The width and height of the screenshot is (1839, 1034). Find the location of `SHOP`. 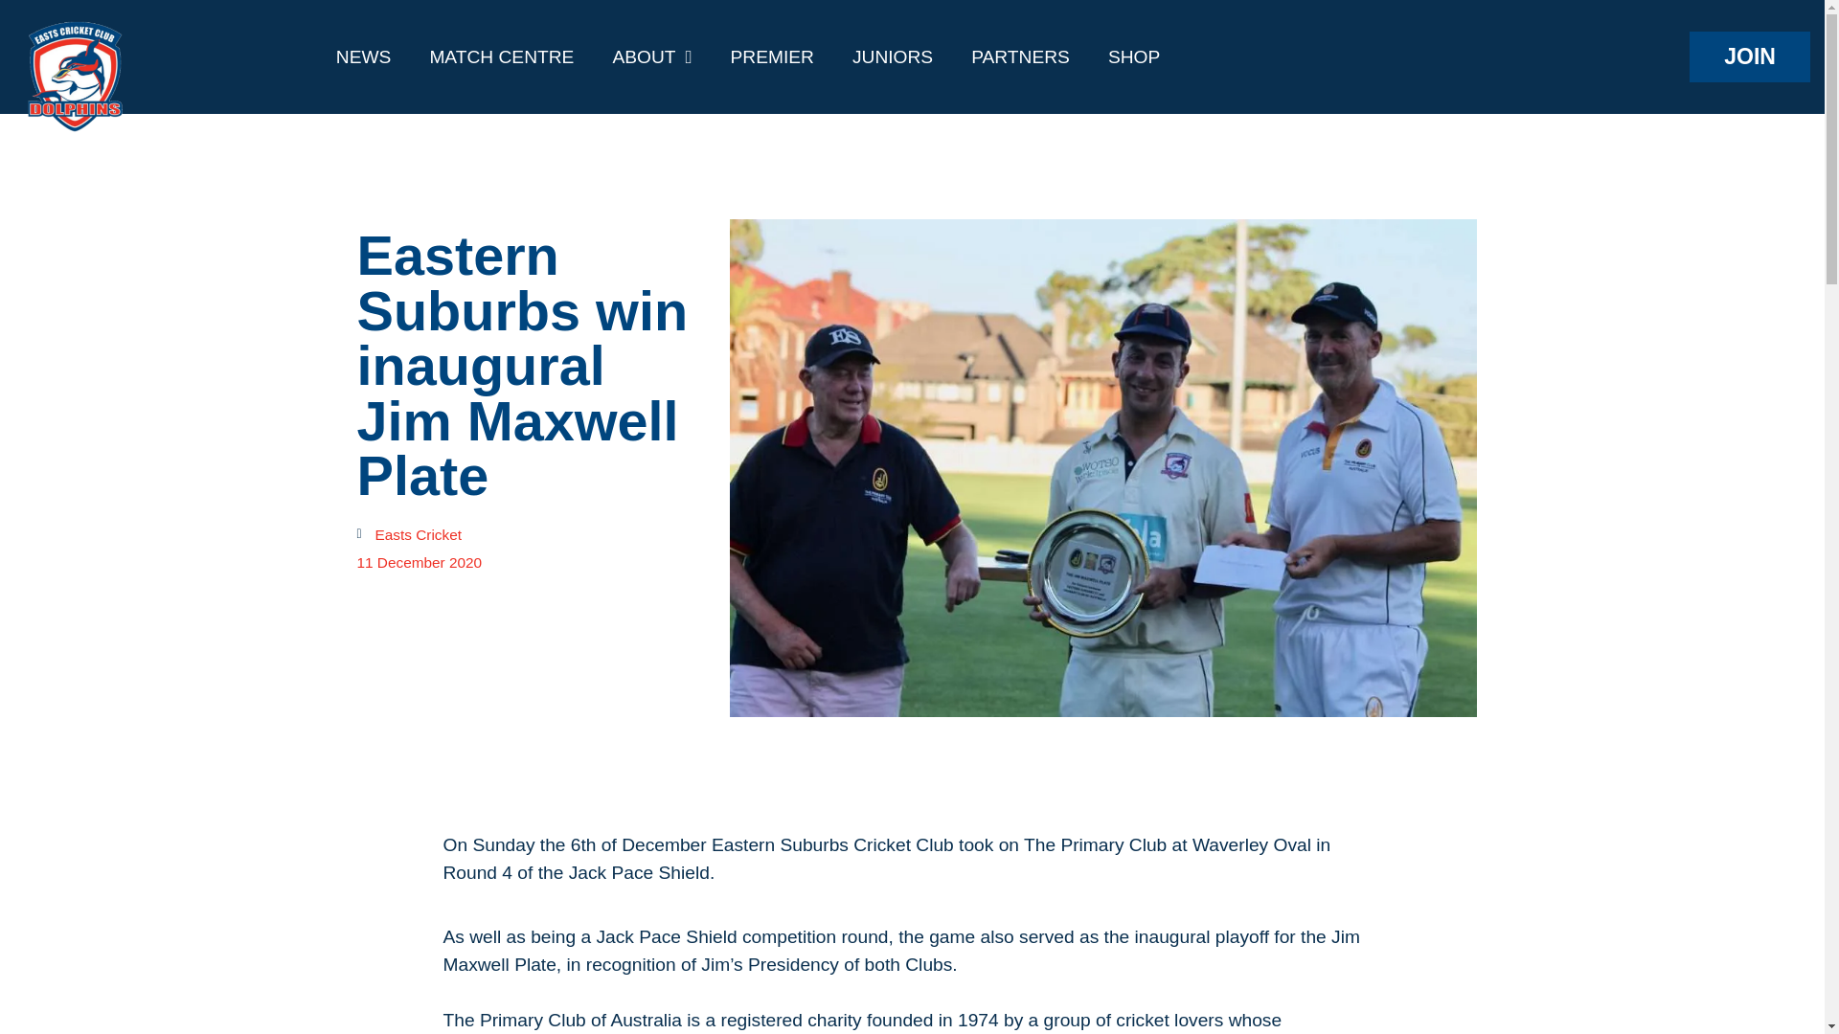

SHOP is located at coordinates (1133, 56).